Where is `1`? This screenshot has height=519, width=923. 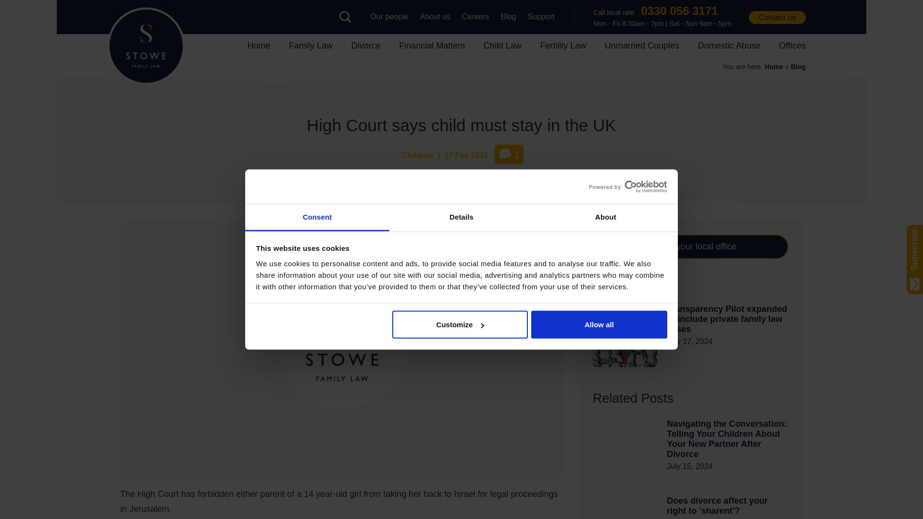 1 is located at coordinates (509, 154).